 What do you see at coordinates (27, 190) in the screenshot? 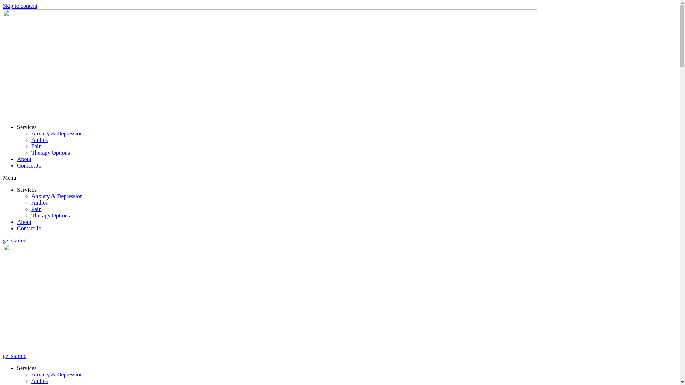
I see `Services` at bounding box center [27, 190].